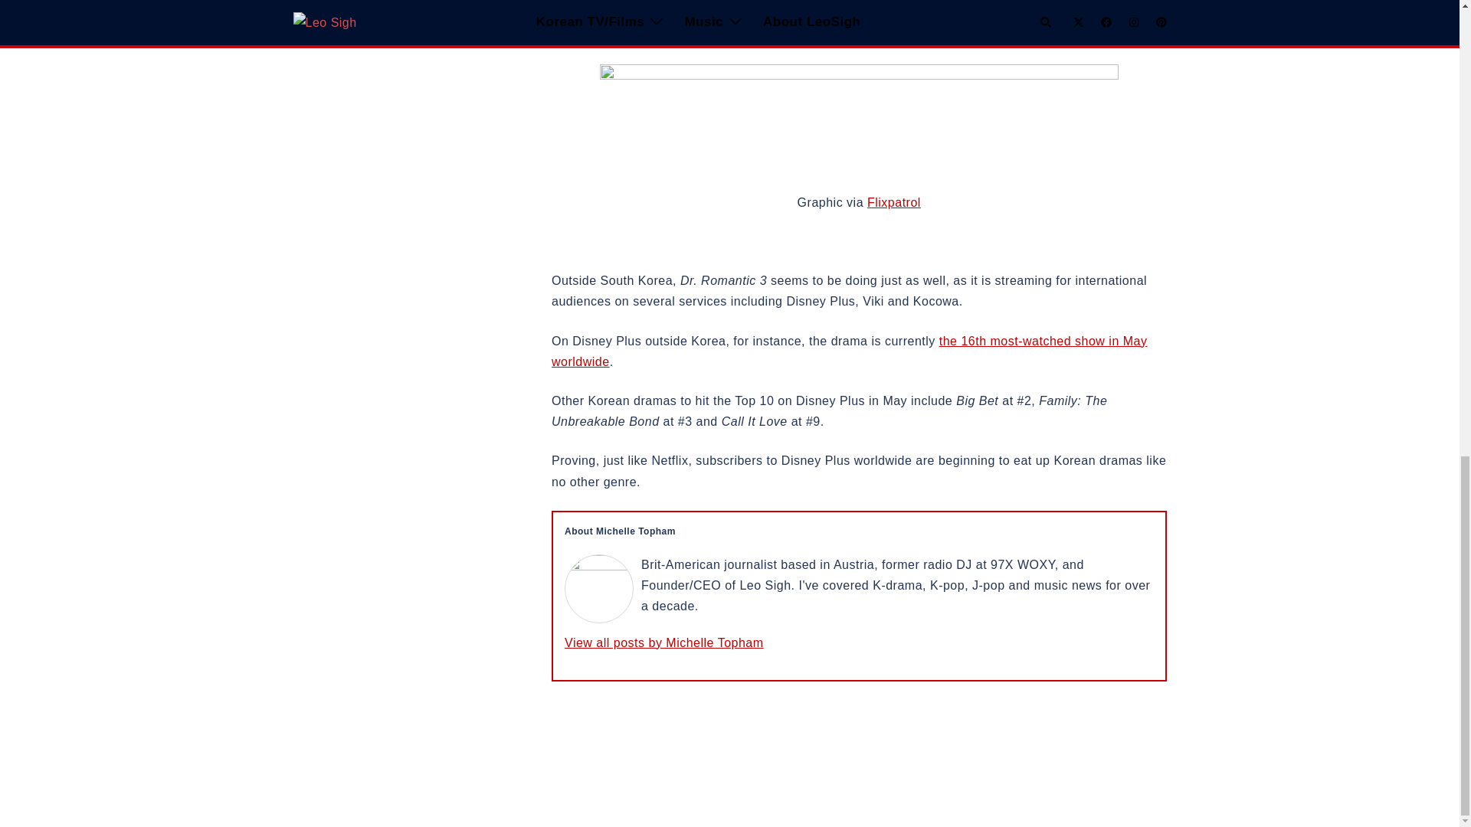  What do you see at coordinates (849, 351) in the screenshot?
I see `the 16th most-watched show in May worldwide` at bounding box center [849, 351].